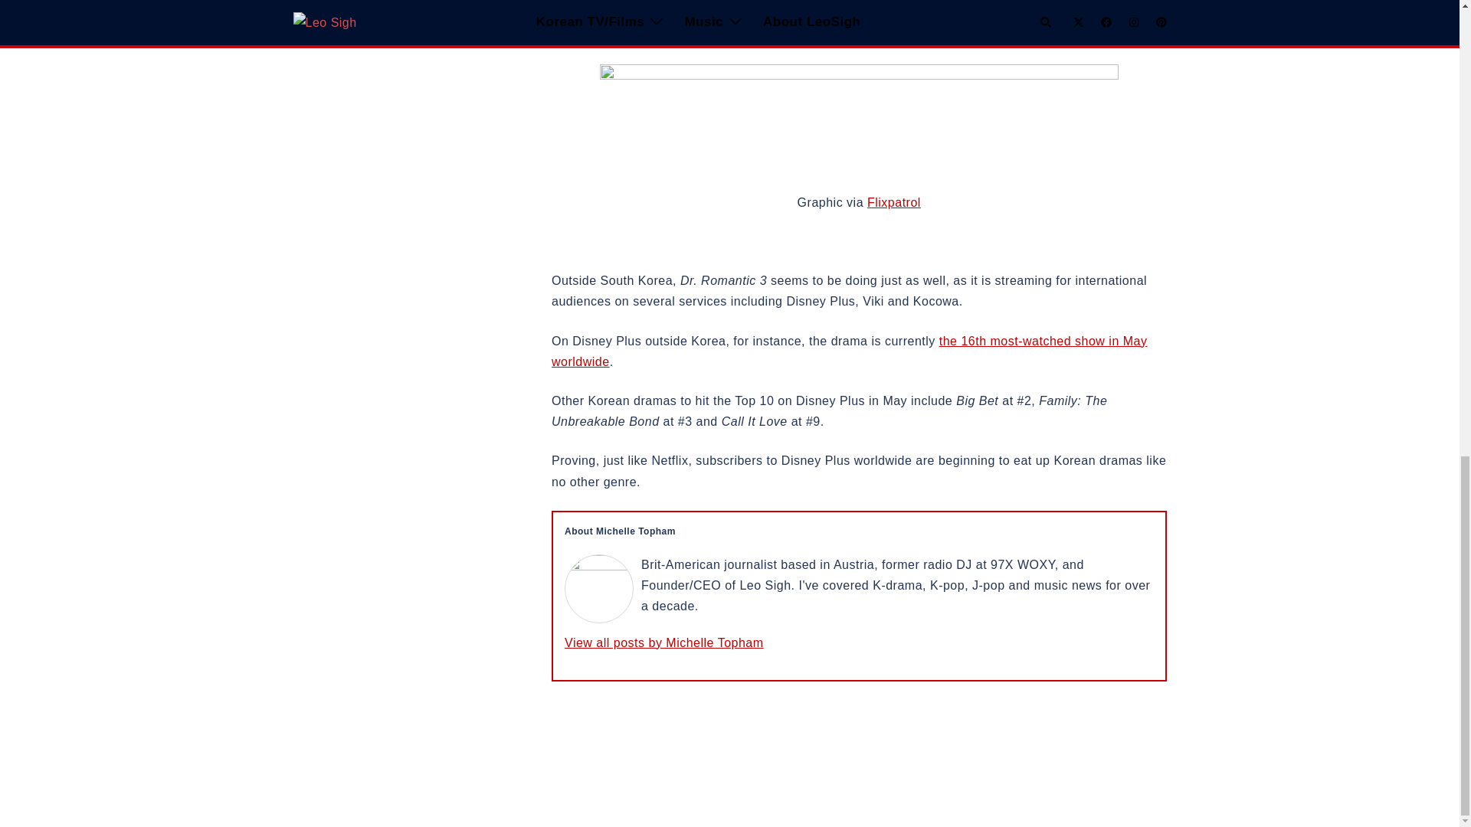  What do you see at coordinates (849, 351) in the screenshot?
I see `the 16th most-watched show in May worldwide` at bounding box center [849, 351].